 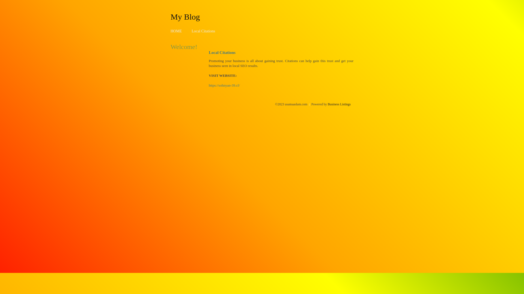 What do you see at coordinates (203, 31) in the screenshot?
I see `Local Citations` at bounding box center [203, 31].